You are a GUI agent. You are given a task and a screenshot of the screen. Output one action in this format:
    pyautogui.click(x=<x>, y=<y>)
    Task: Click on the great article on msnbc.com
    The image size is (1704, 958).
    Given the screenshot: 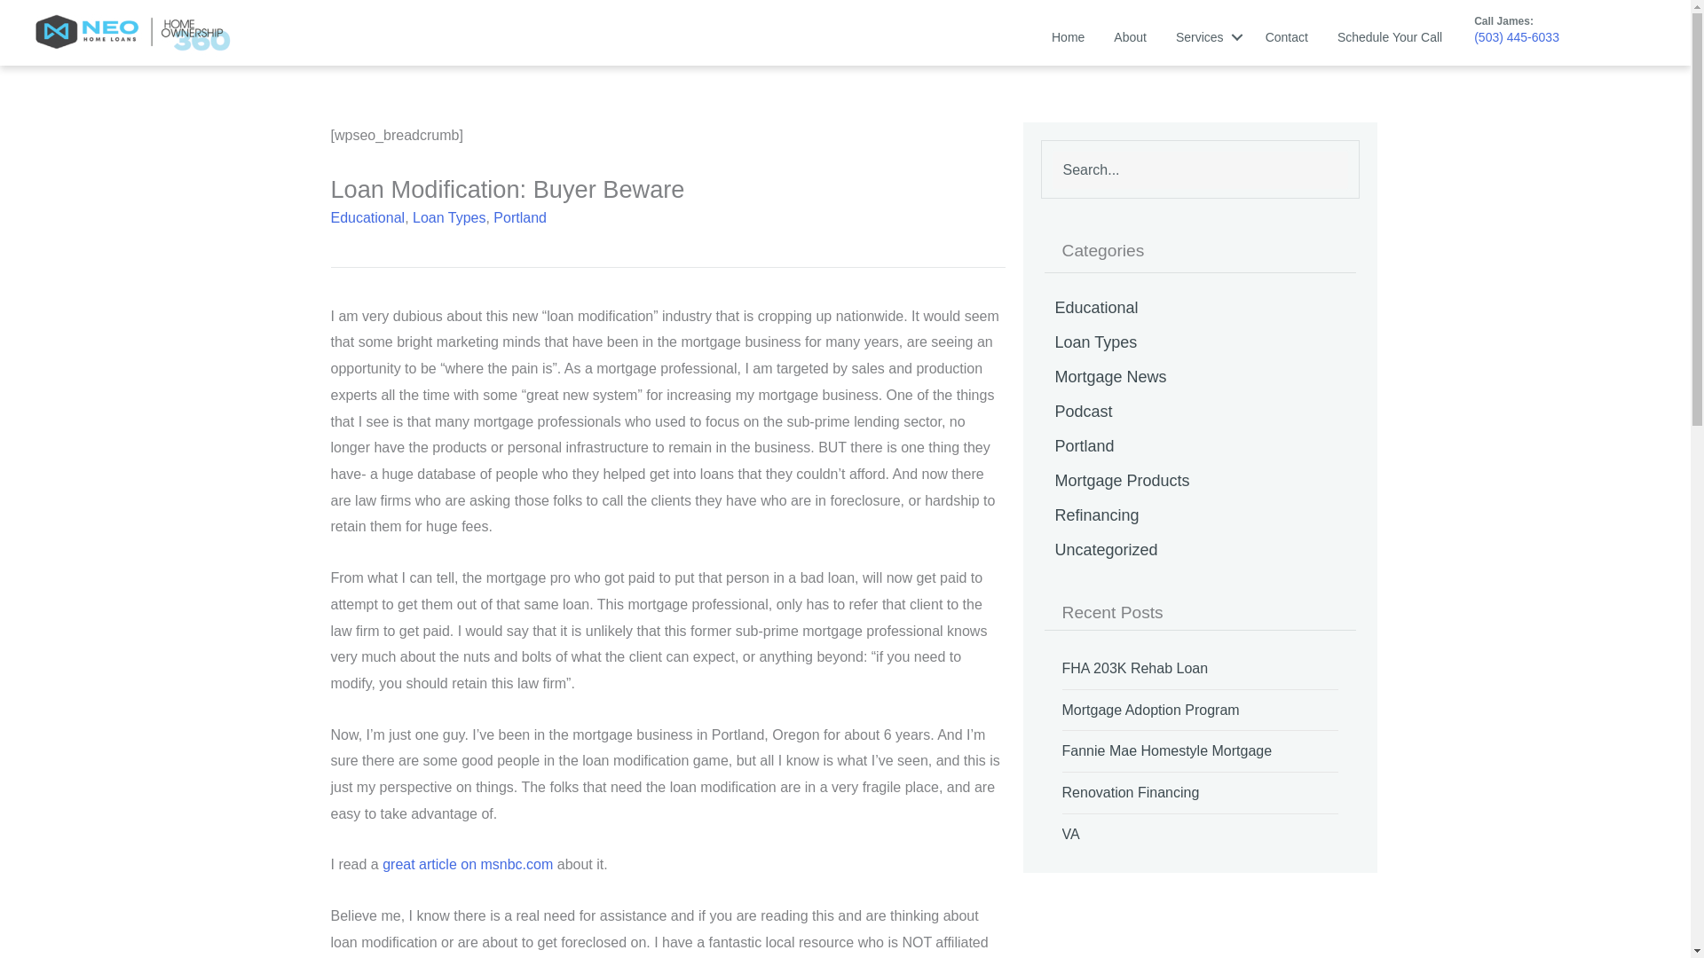 What is the action you would take?
    pyautogui.click(x=467, y=864)
    